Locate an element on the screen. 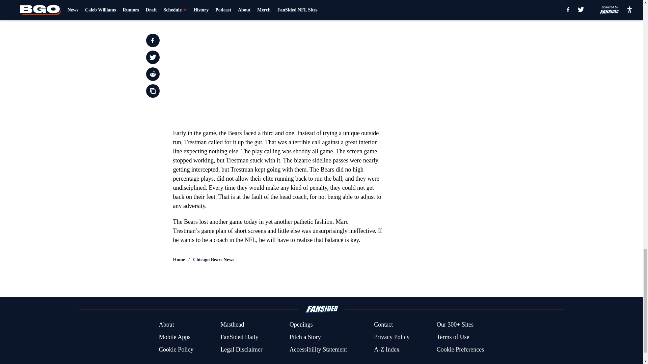 The height and width of the screenshot is (364, 648). Chicago Bears News is located at coordinates (213, 260).